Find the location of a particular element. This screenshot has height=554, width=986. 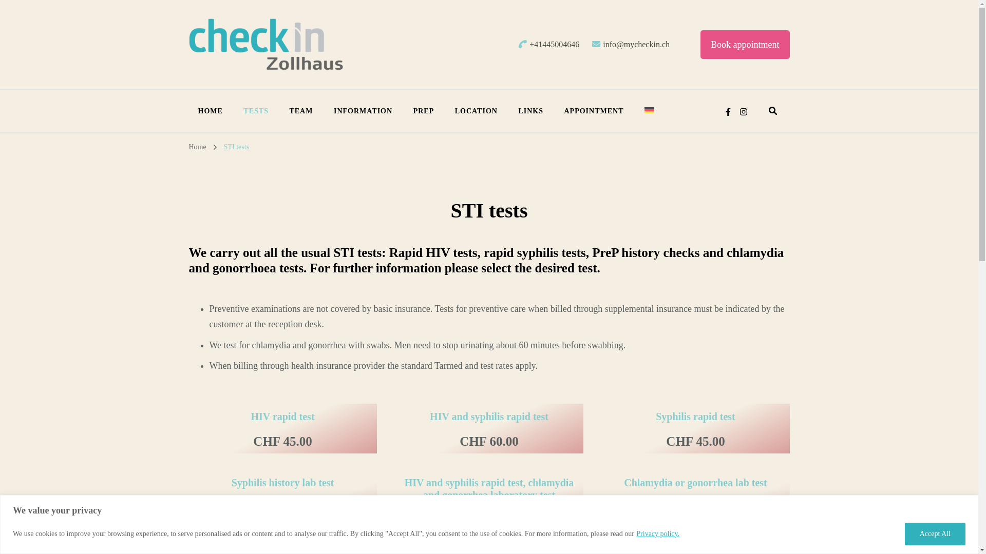

HOME is located at coordinates (211, 111).